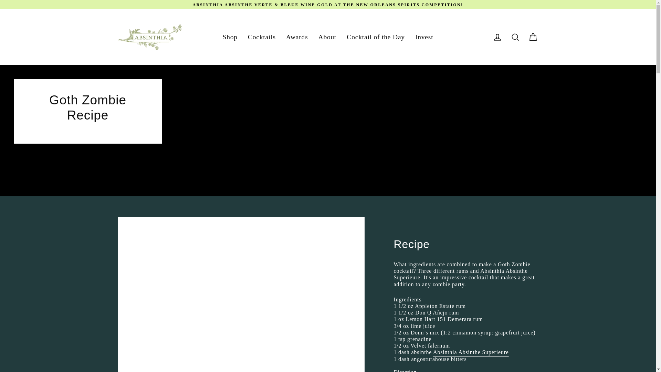 The width and height of the screenshot is (661, 372). Describe the element at coordinates (297, 37) in the screenshot. I see `Awards` at that location.